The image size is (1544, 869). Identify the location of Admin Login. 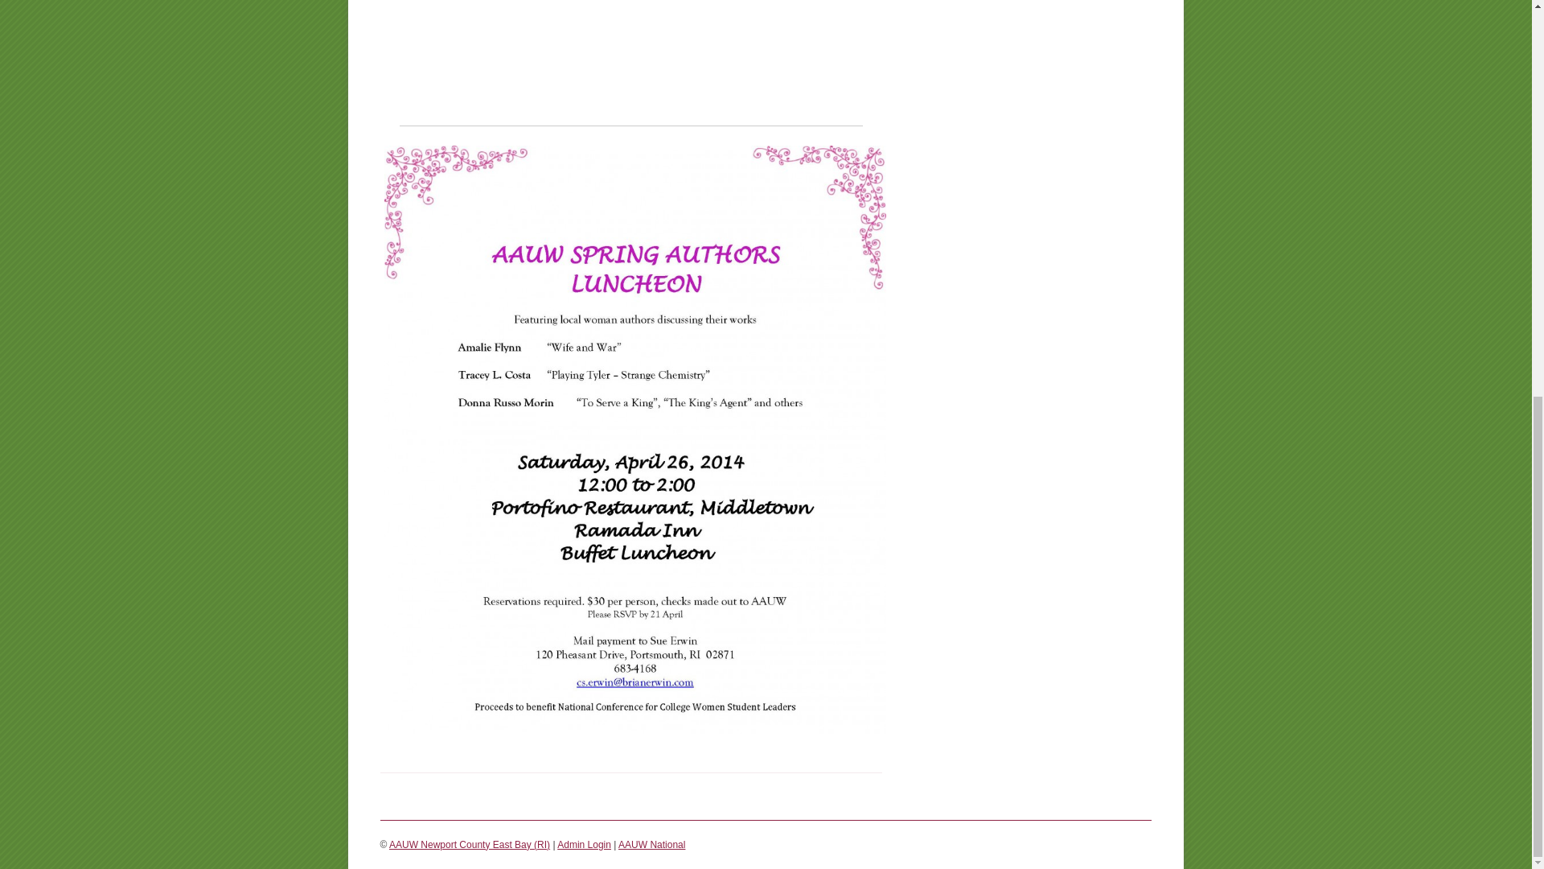
(584, 845).